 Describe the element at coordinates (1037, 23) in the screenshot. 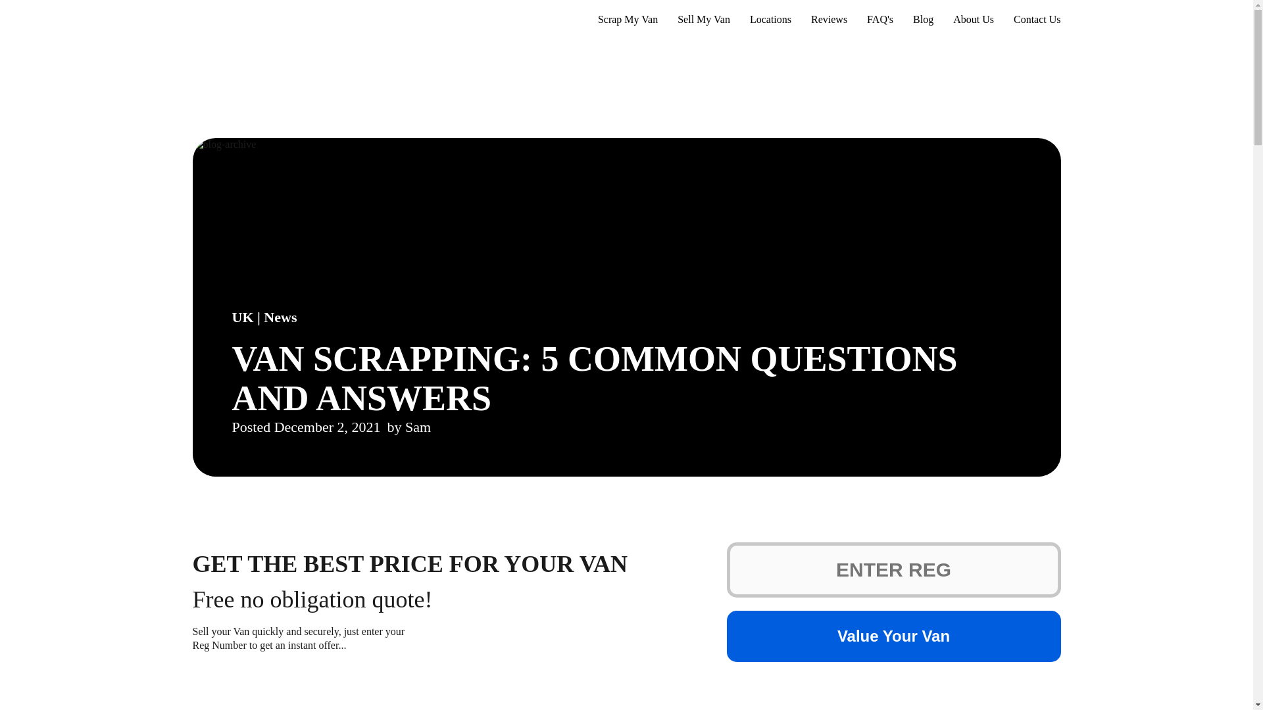

I see `Contact Us` at that location.